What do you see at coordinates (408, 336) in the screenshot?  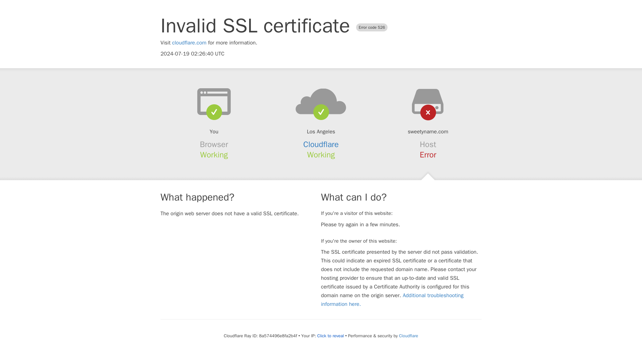 I see `Cloudflare` at bounding box center [408, 336].